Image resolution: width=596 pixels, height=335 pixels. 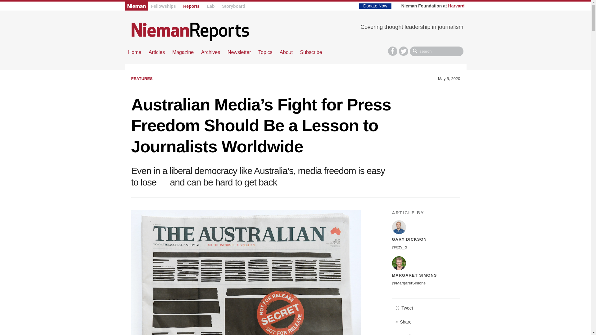 What do you see at coordinates (156, 52) in the screenshot?
I see `Articles` at bounding box center [156, 52].